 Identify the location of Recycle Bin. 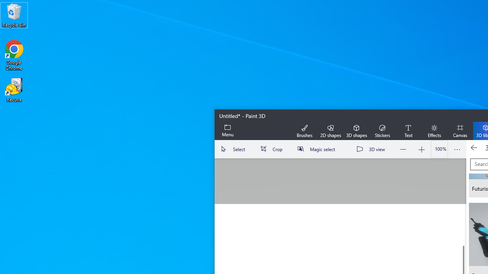
(14, 15).